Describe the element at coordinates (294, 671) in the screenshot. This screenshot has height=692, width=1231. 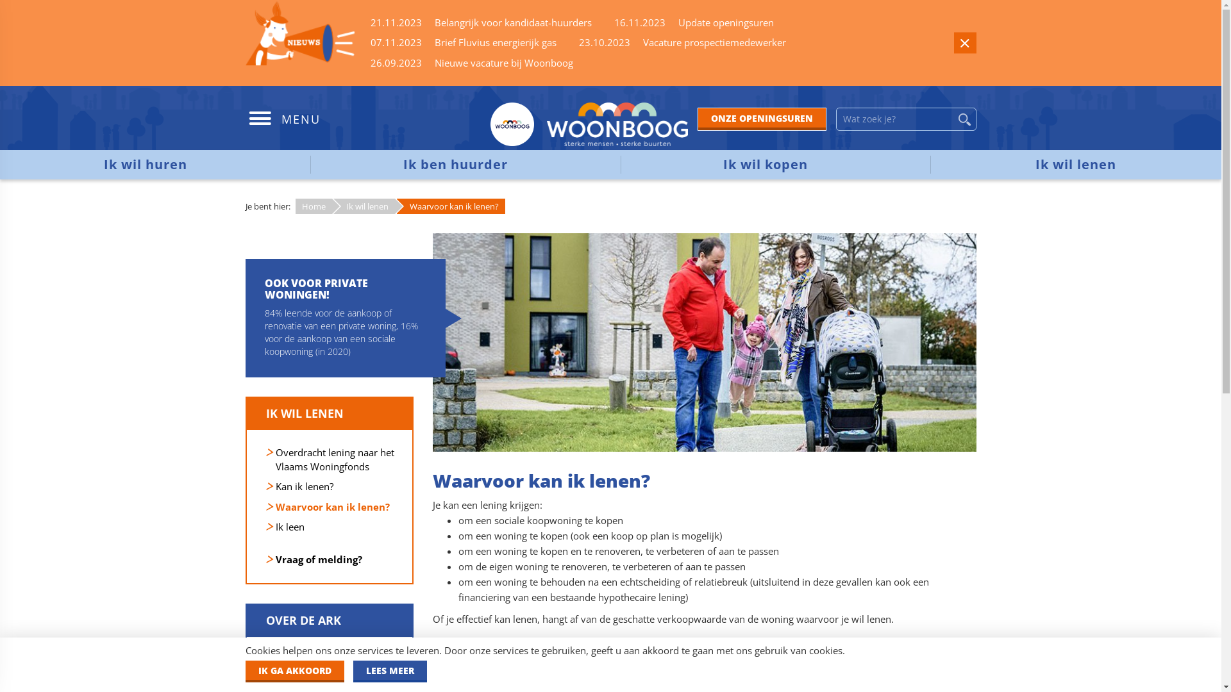
I see `IK GA AKKOORD` at that location.